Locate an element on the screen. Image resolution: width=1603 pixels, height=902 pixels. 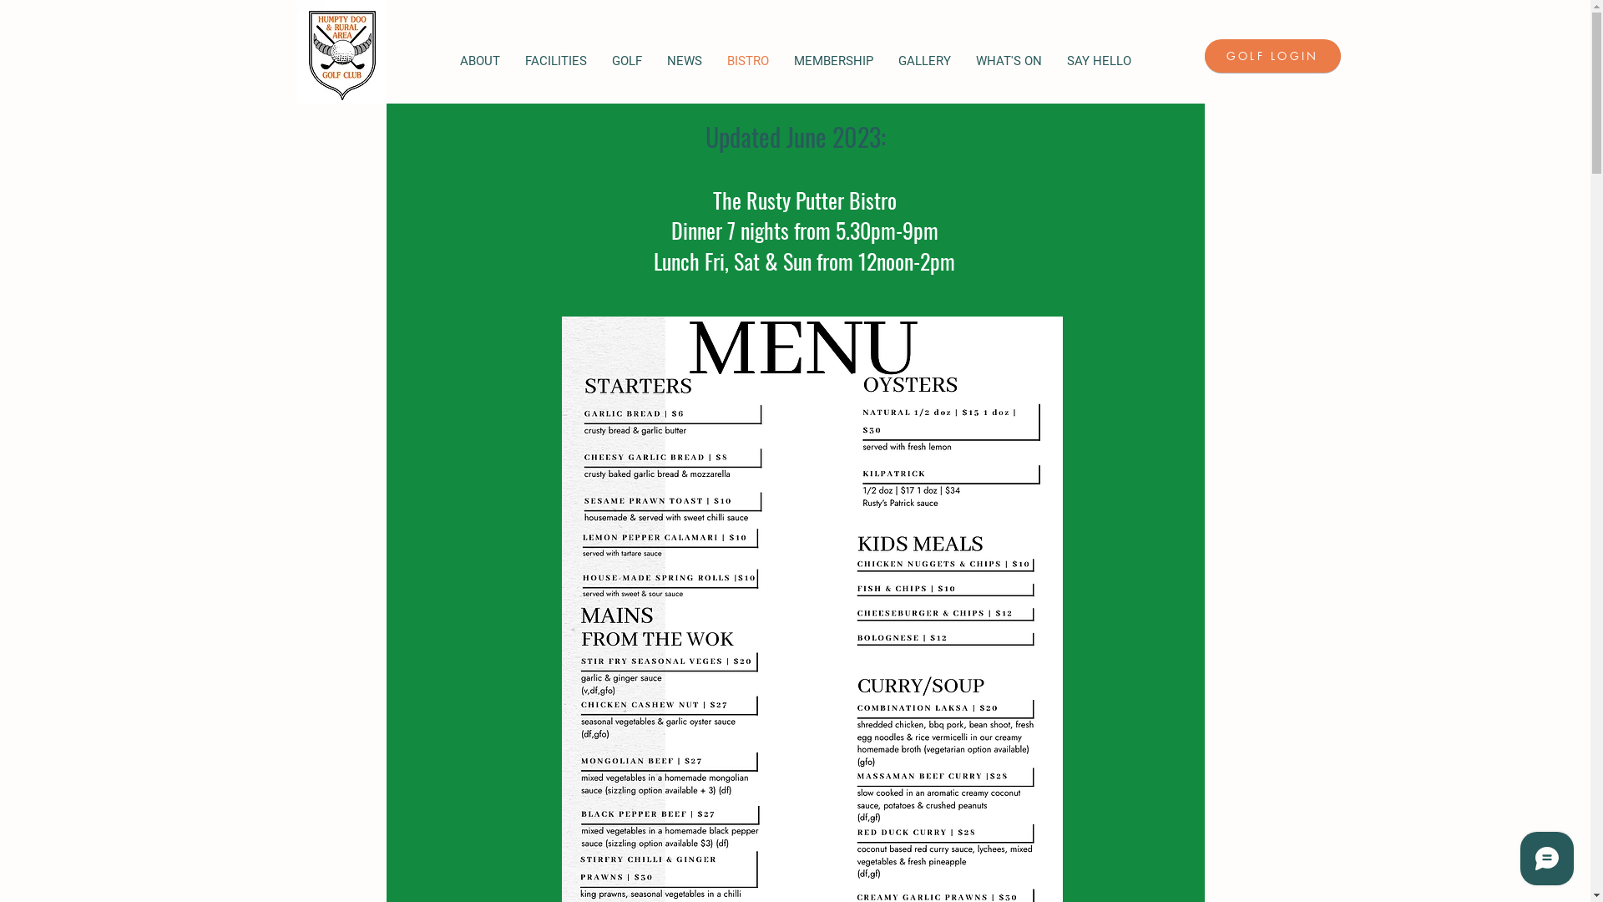
WHAT'S ON is located at coordinates (1009, 62).